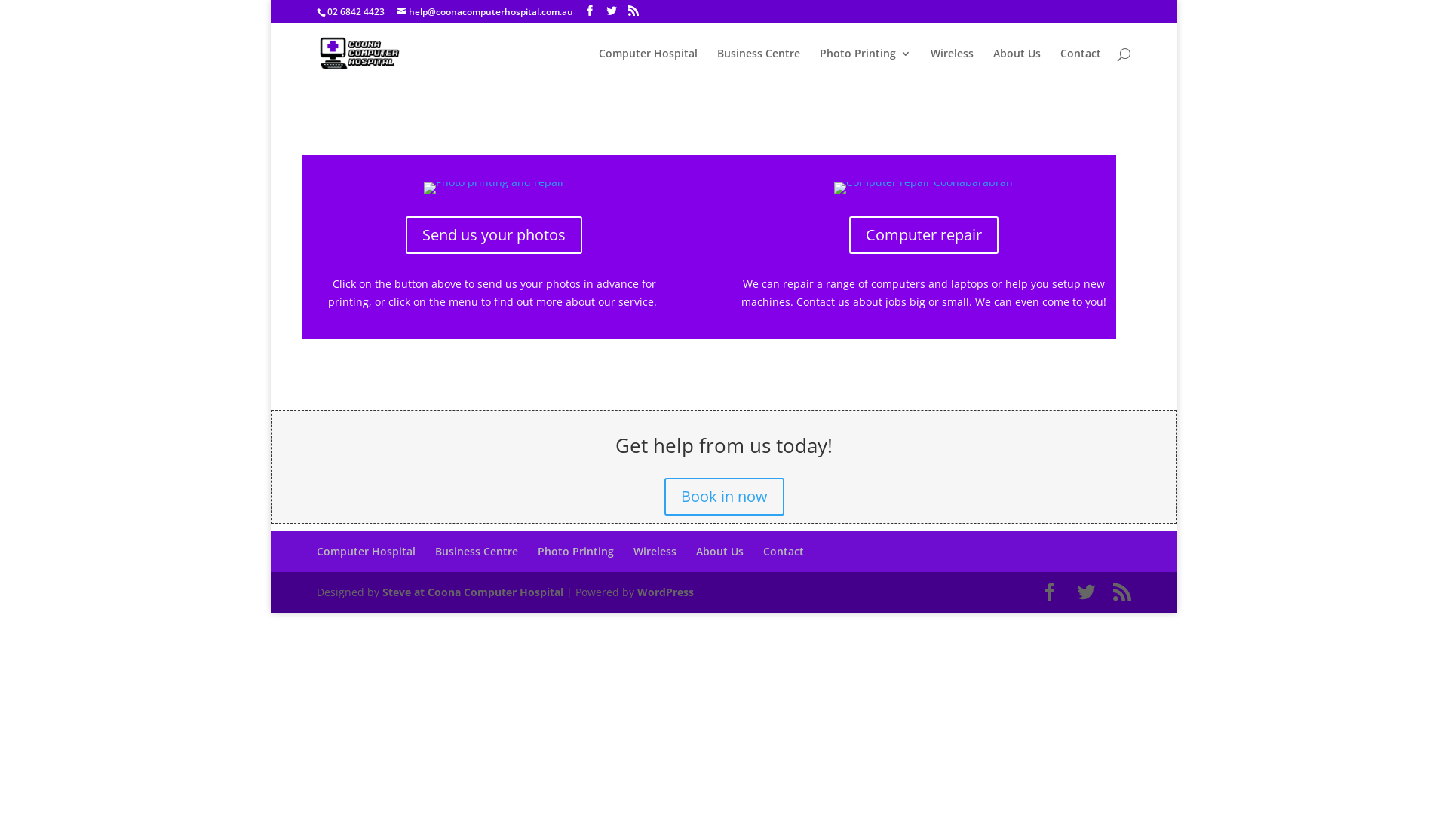  Describe the element at coordinates (485, 12) in the screenshot. I see `help@coonacomputerhospital.com.au` at that location.